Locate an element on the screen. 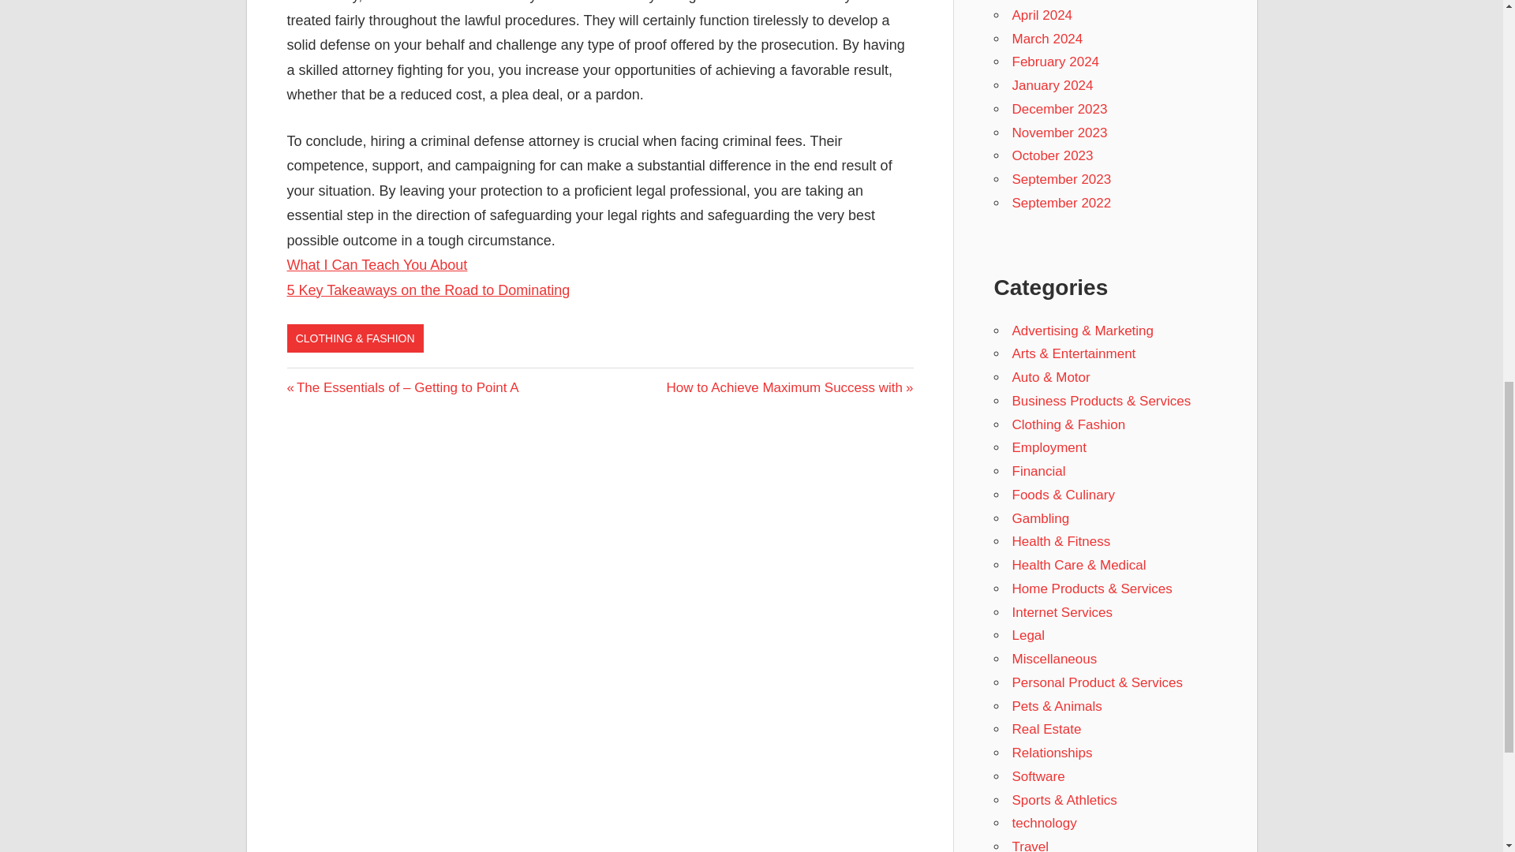  October 2023 is located at coordinates (1038, 470).